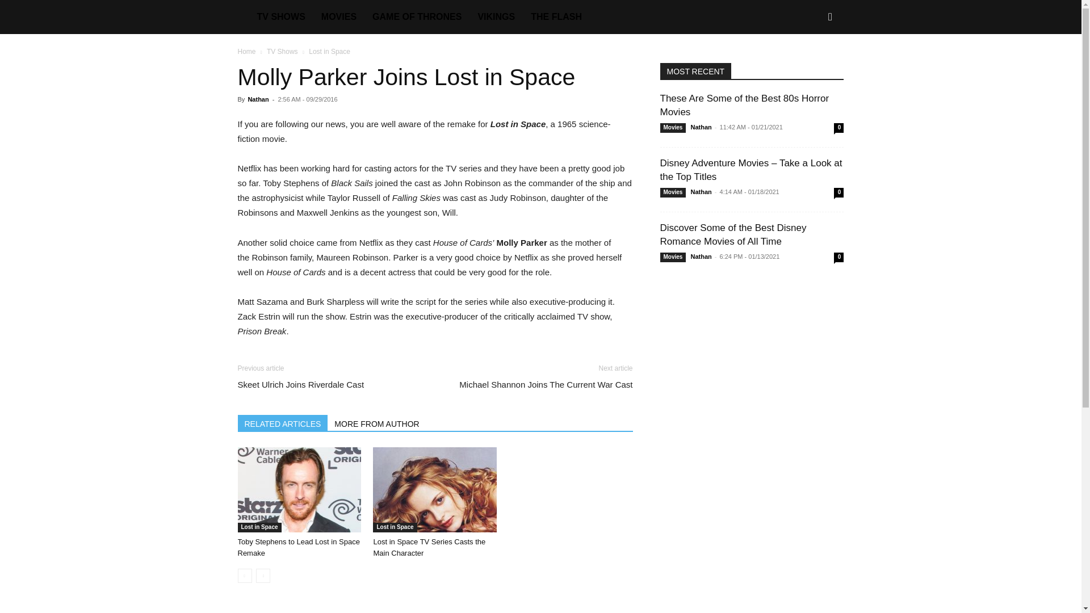 This screenshot has width=1090, height=613. I want to click on Toby Stephens to Lead Lost in Space Remake, so click(299, 547).